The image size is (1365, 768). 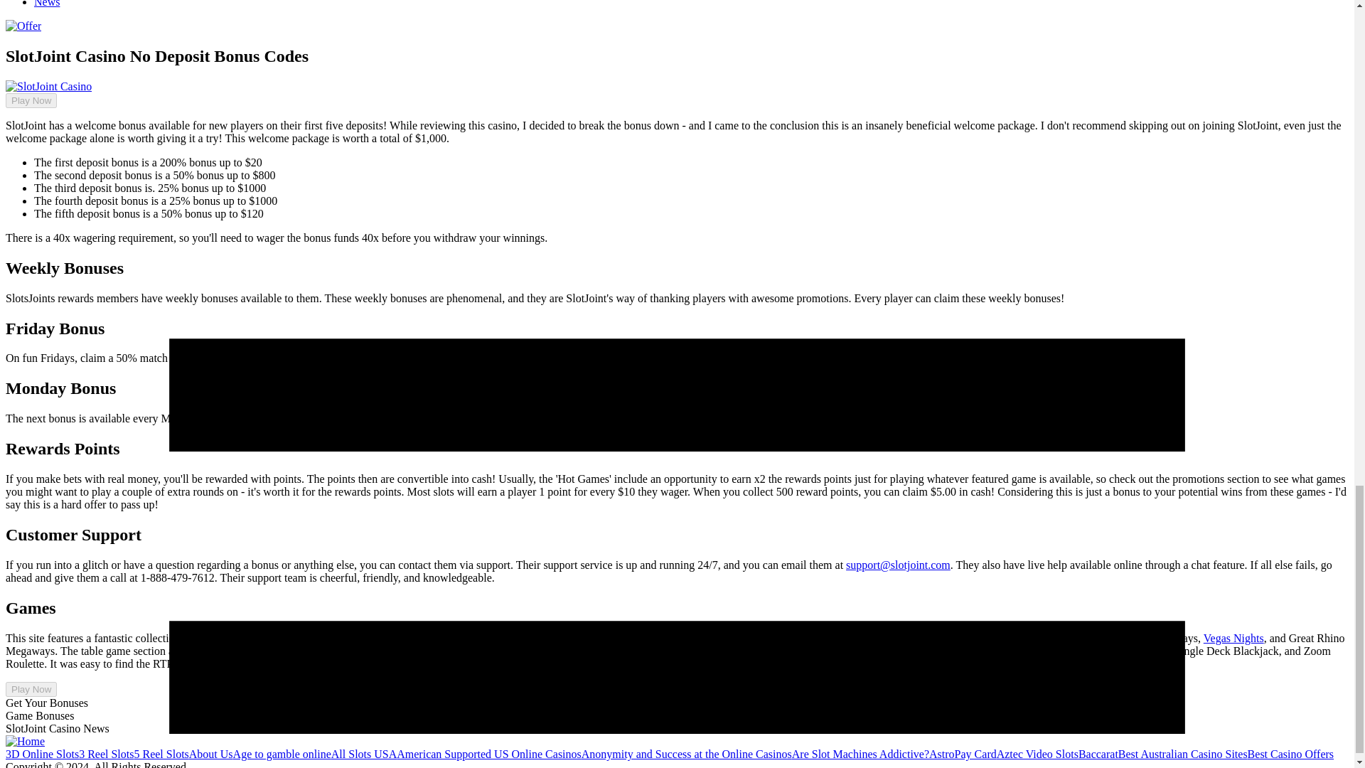 What do you see at coordinates (282, 754) in the screenshot?
I see `Age to gamble online` at bounding box center [282, 754].